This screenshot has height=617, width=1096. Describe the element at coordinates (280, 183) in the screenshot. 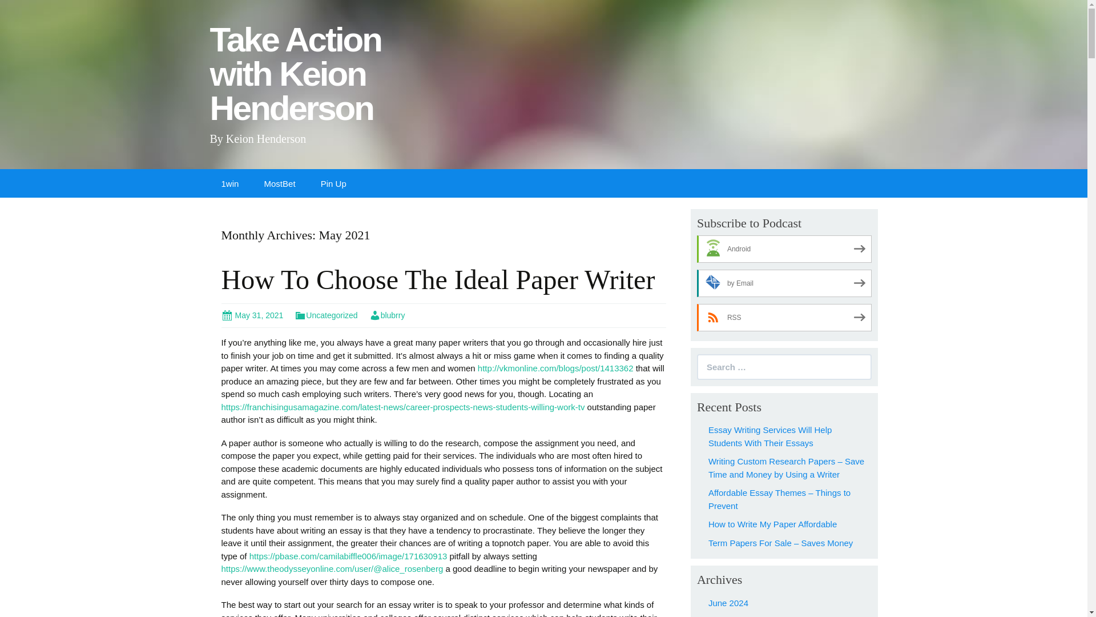

I see `1win` at that location.